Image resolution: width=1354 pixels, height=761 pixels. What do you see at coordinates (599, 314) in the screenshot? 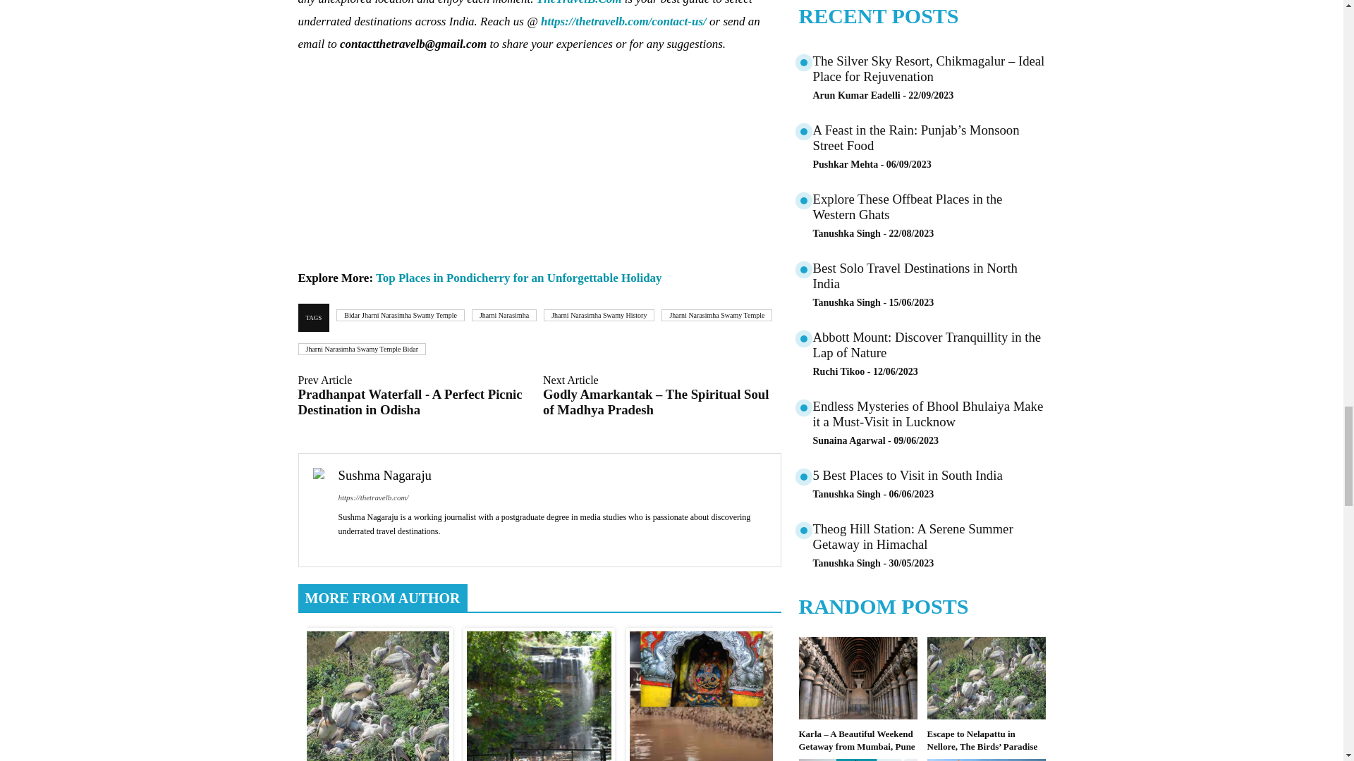
I see `Jharni Narasimha Swamy History` at bounding box center [599, 314].